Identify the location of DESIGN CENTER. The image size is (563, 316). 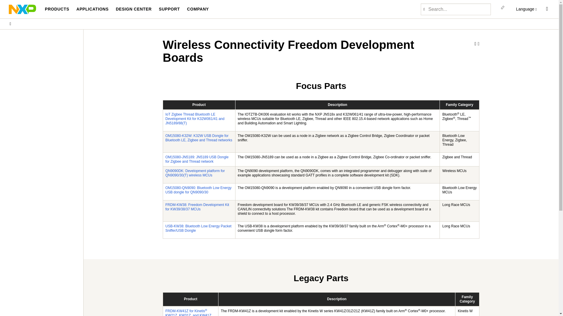
(134, 9).